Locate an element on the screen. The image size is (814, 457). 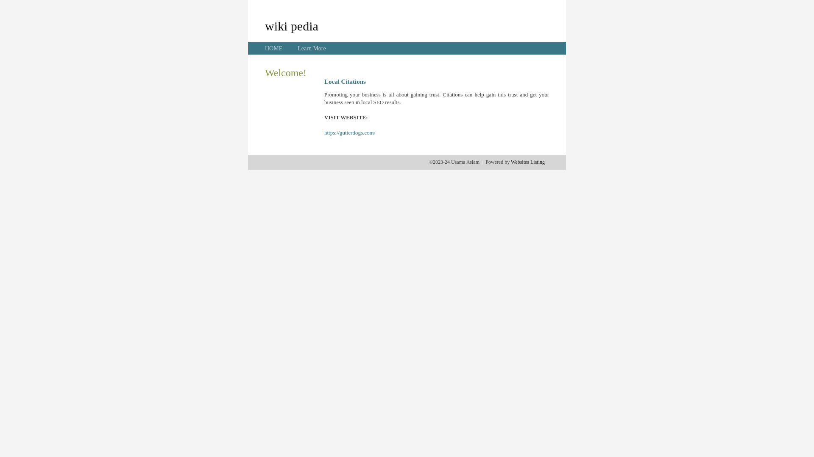
https://gutterdogs.com/ is located at coordinates (350, 133).